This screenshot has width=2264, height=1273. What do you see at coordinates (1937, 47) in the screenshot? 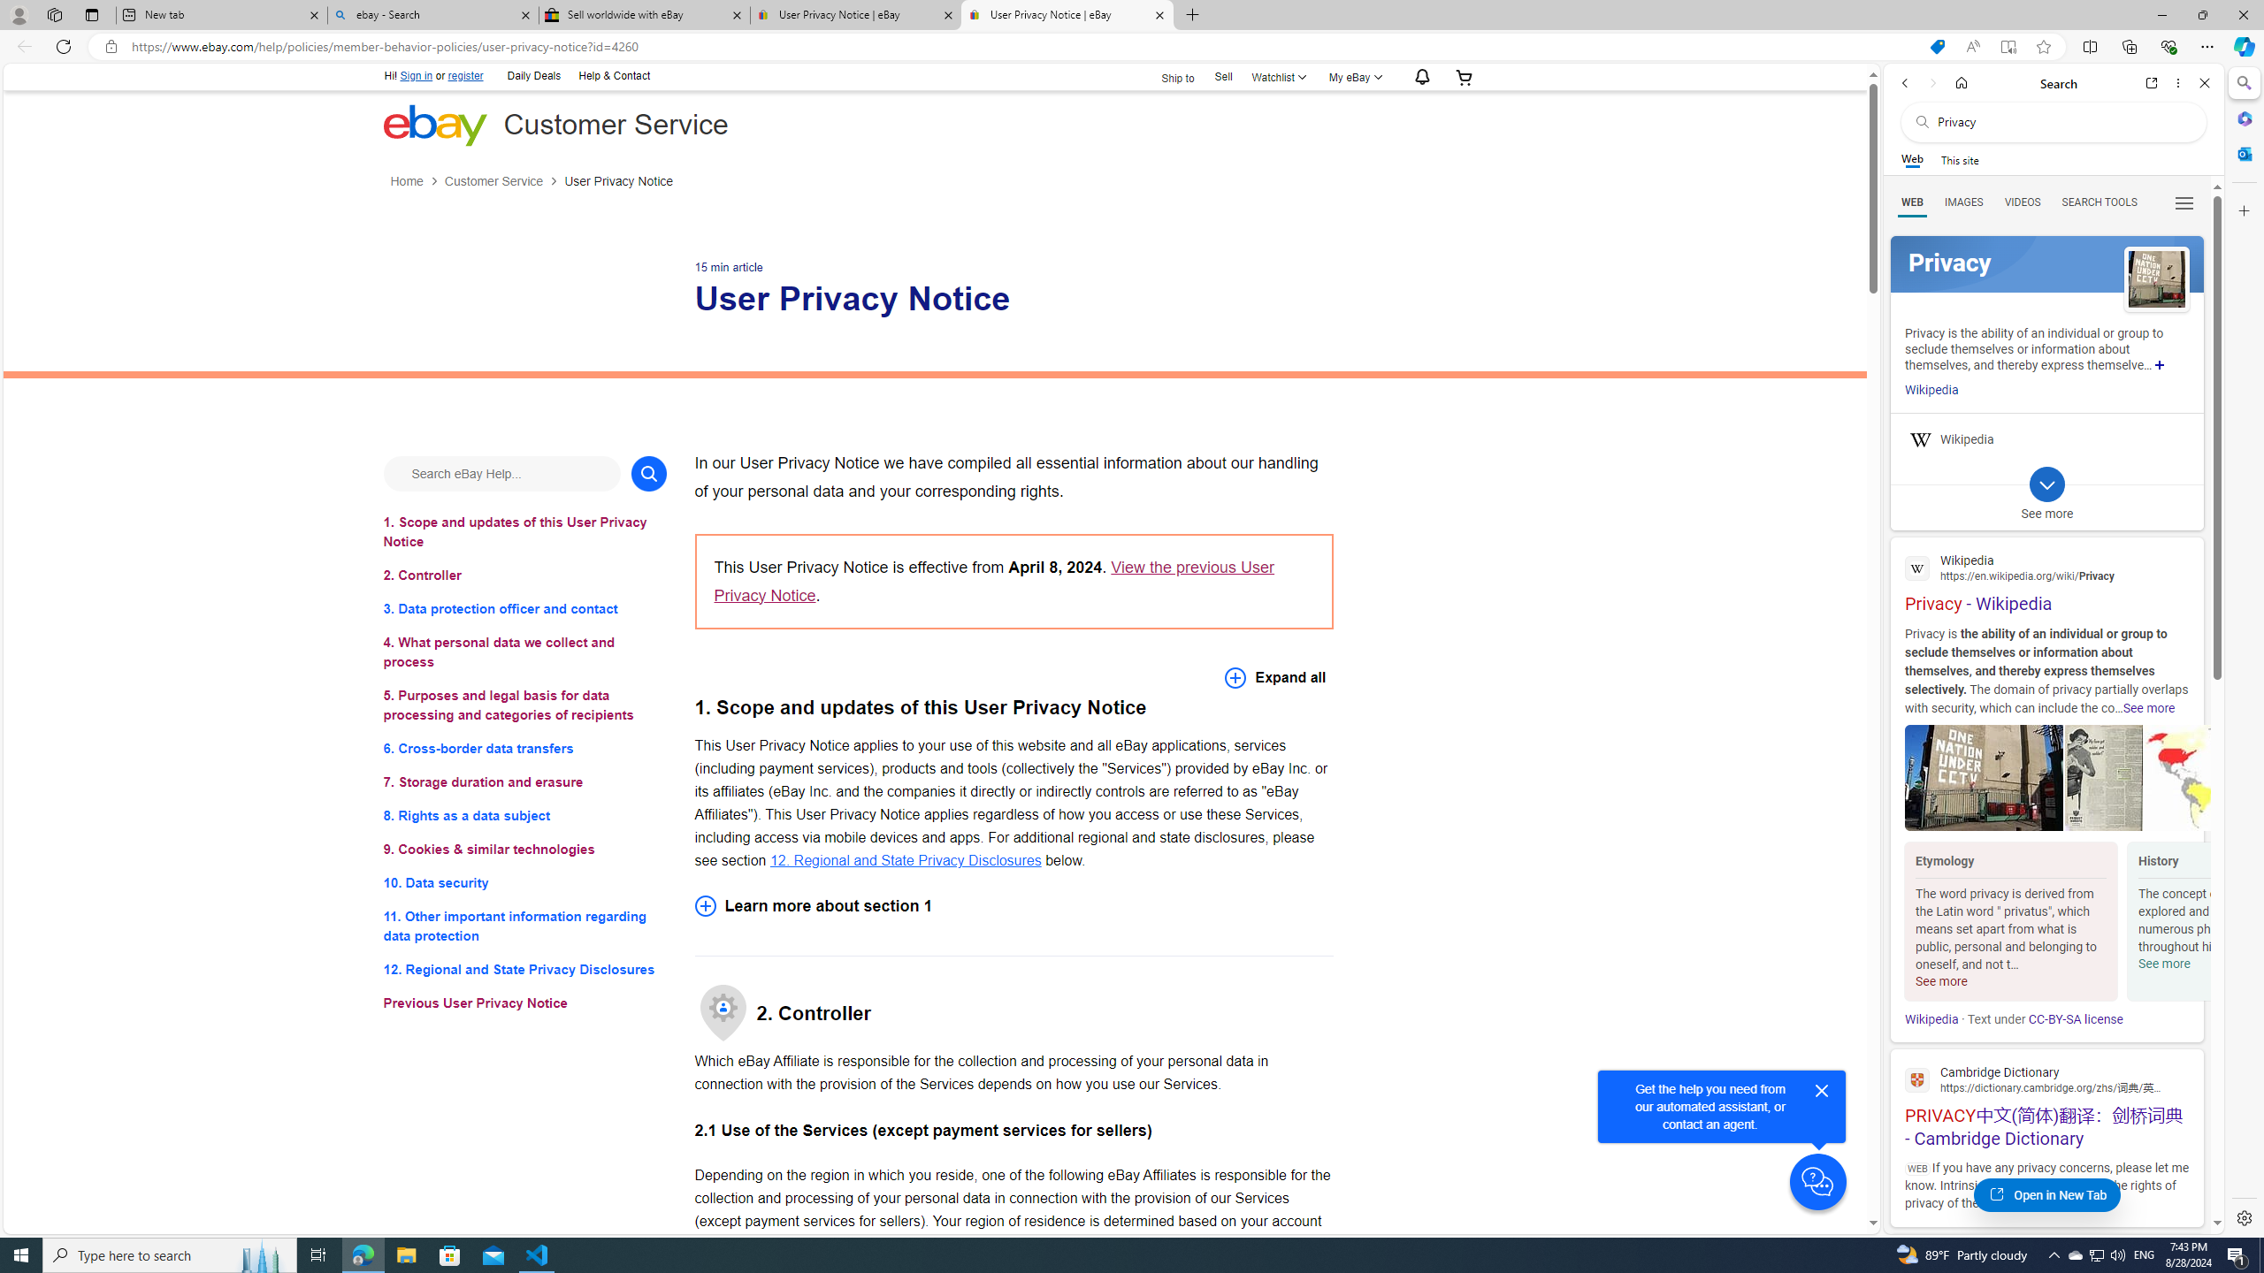
I see `This site has coupons! Shopping in Microsoft Edge` at bounding box center [1937, 47].